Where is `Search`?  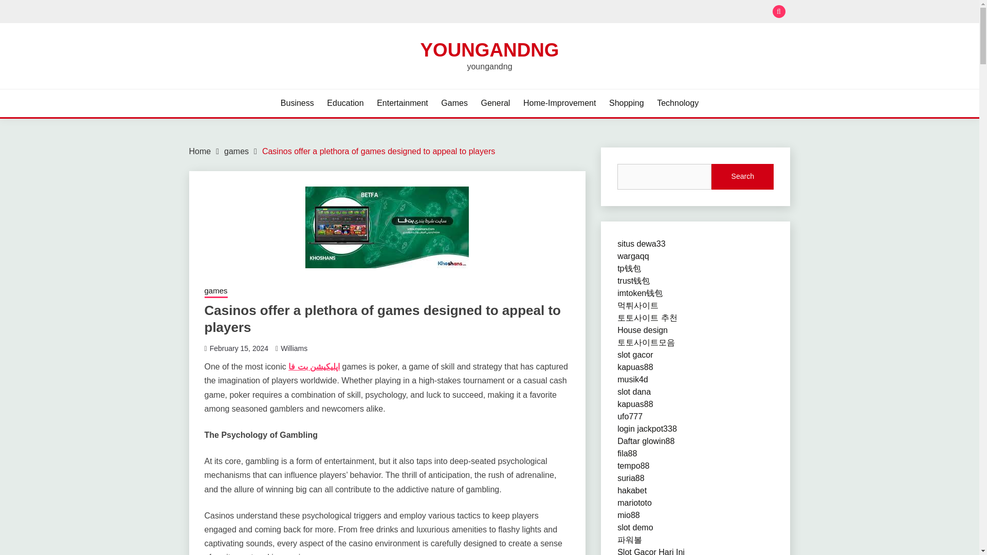
Search is located at coordinates (564, 12).